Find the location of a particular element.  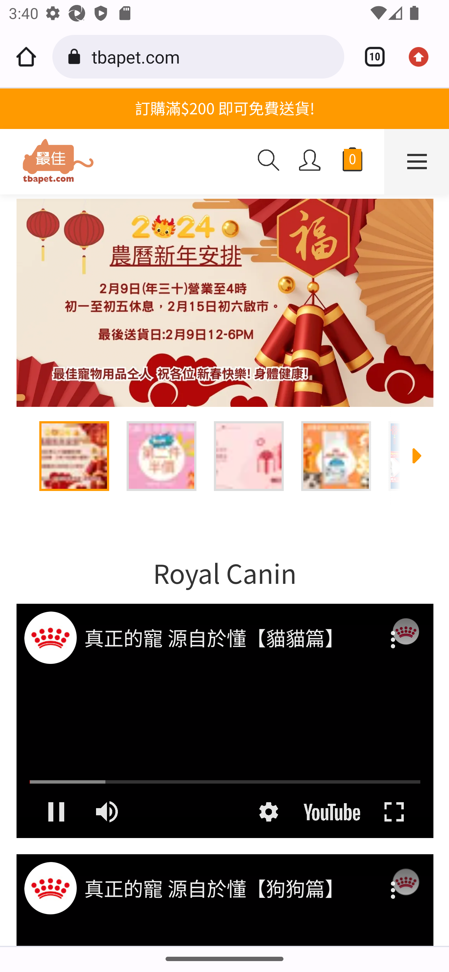

Watch on YouTube is located at coordinates (332, 811).